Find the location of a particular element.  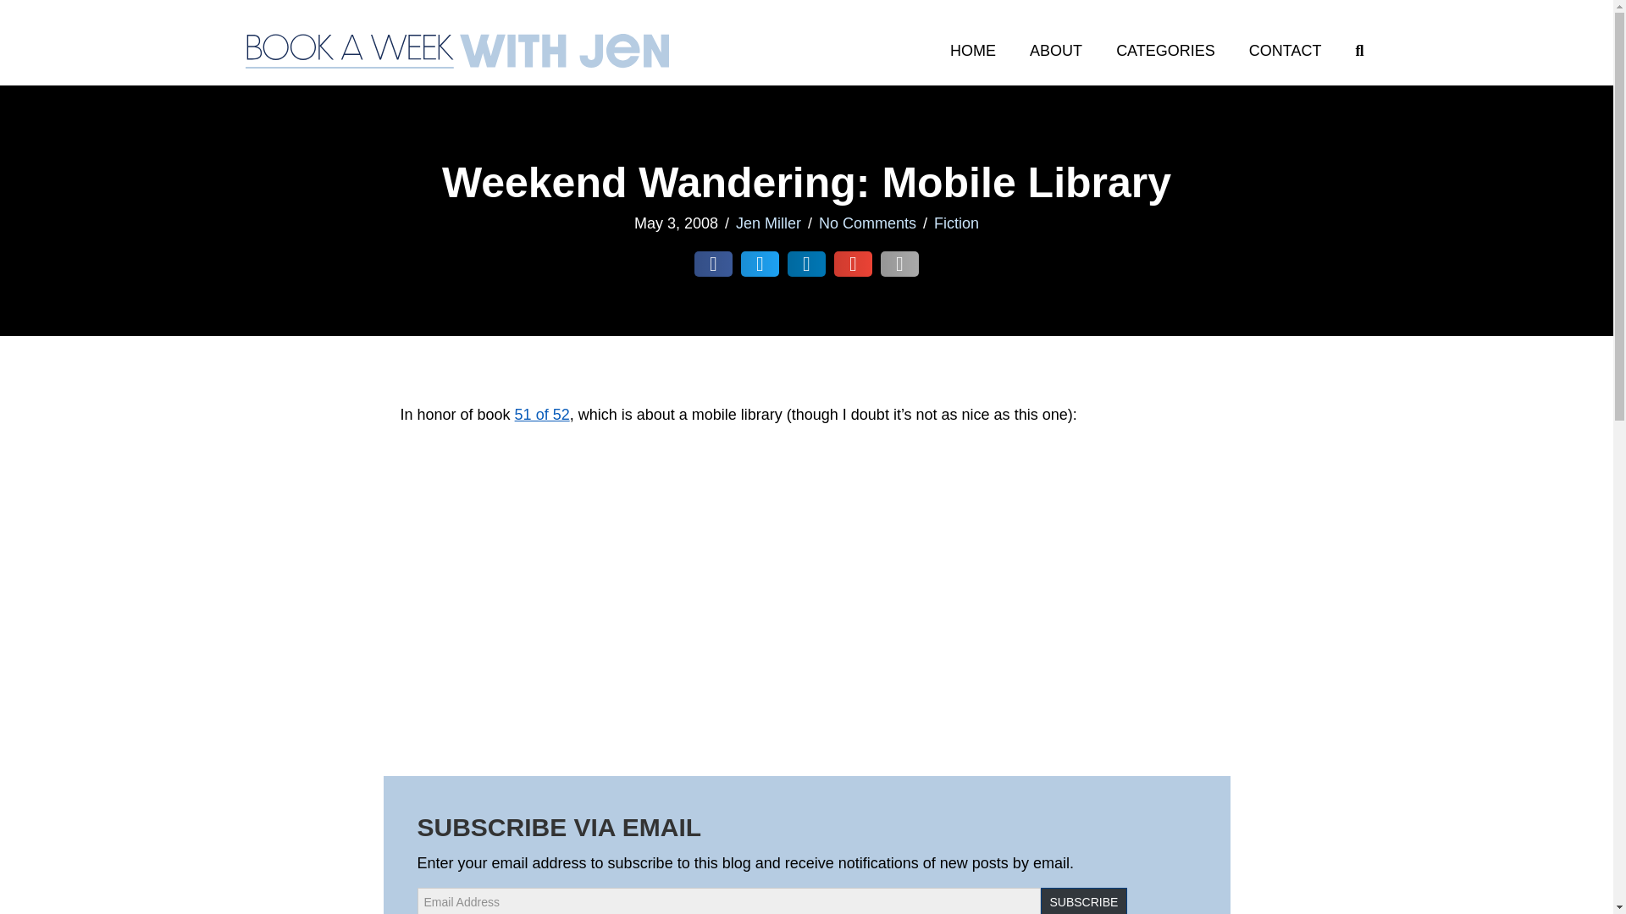

Fiction is located at coordinates (955, 223).